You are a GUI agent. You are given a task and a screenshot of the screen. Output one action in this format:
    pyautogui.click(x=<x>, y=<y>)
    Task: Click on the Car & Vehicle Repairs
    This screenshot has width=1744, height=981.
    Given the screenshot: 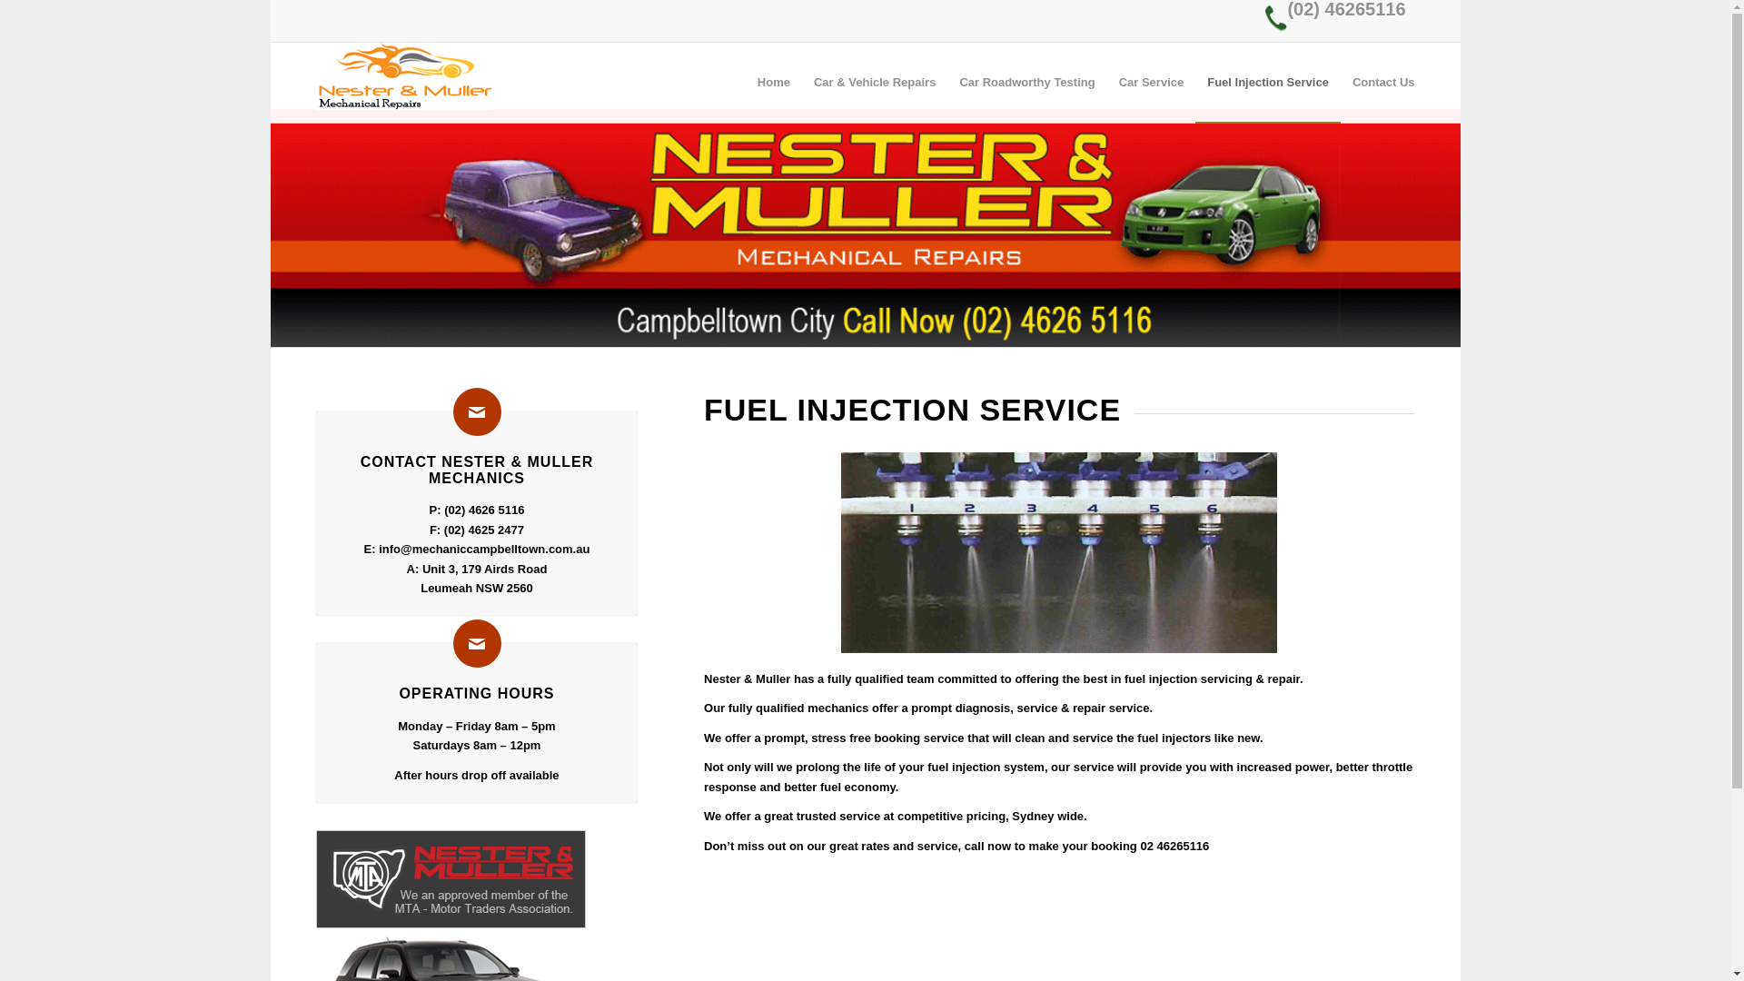 What is the action you would take?
    pyautogui.click(x=875, y=83)
    